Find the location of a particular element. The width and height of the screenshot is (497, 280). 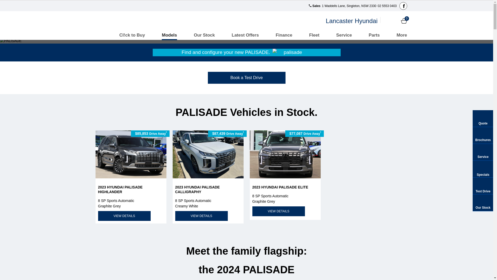

Latest Offers is located at coordinates (245, 35).